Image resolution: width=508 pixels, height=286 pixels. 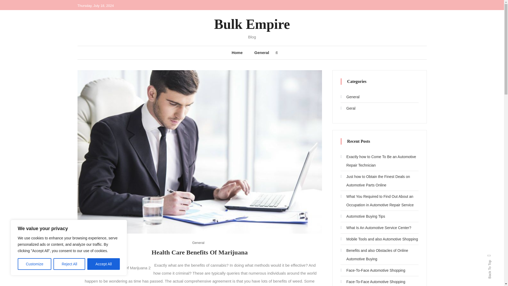 What do you see at coordinates (379, 161) in the screenshot?
I see `Exactly how to Come To Be an Automotive Repair Technician` at bounding box center [379, 161].